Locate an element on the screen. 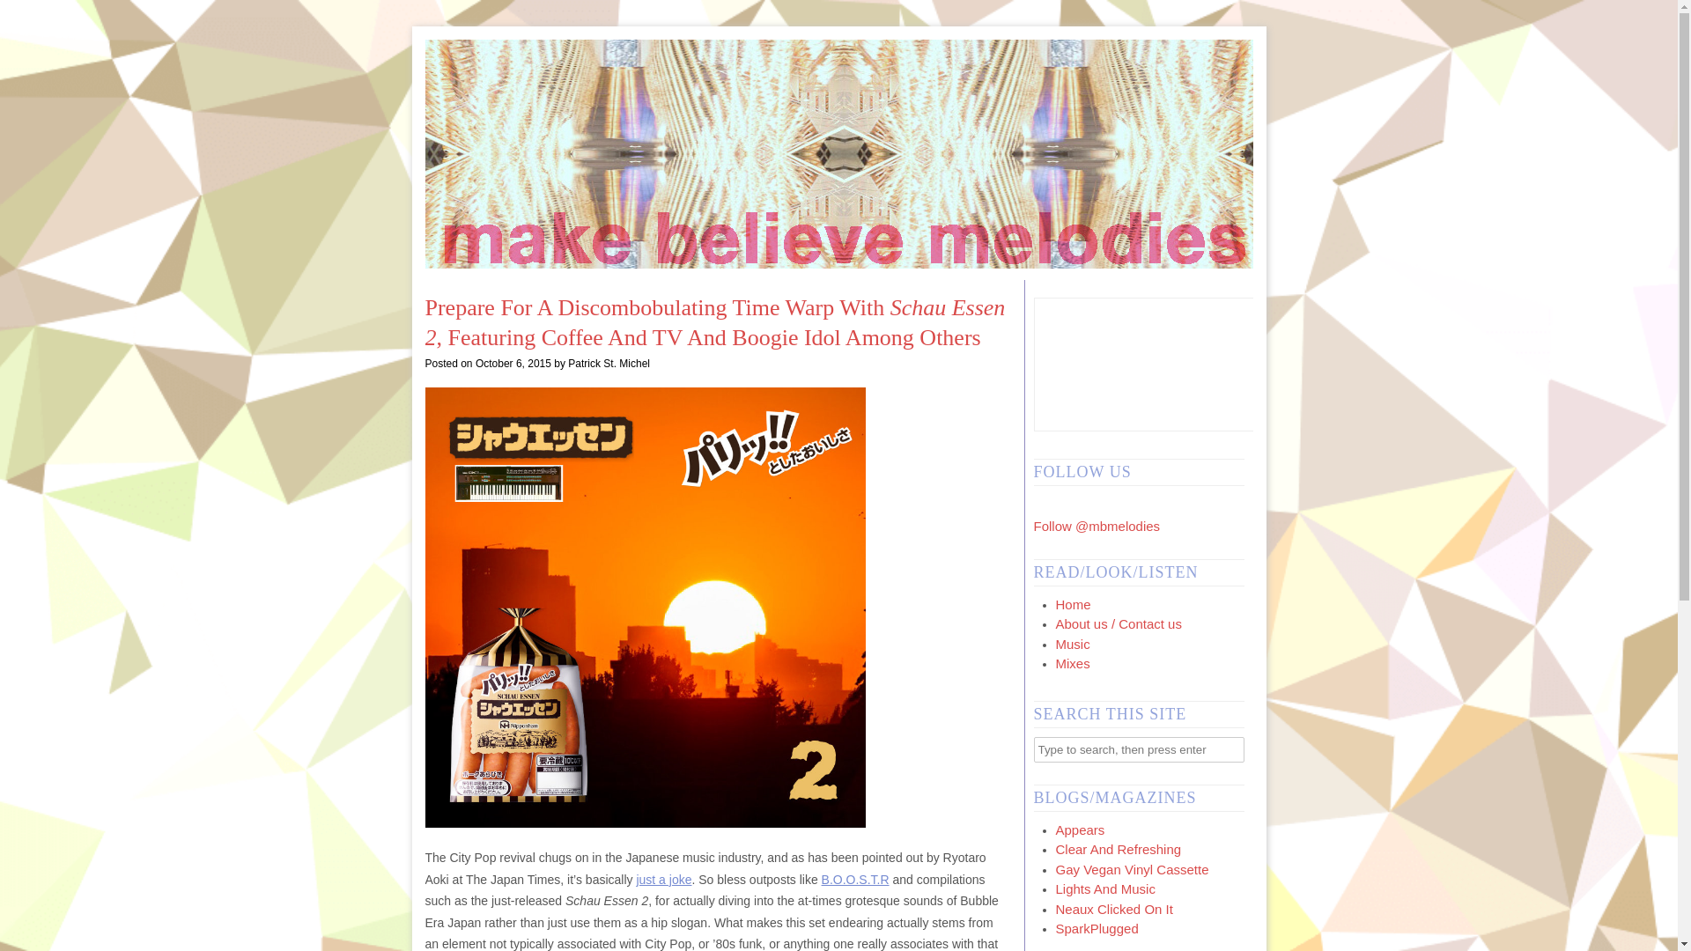  B.O.O.S.T.R is located at coordinates (855, 879).